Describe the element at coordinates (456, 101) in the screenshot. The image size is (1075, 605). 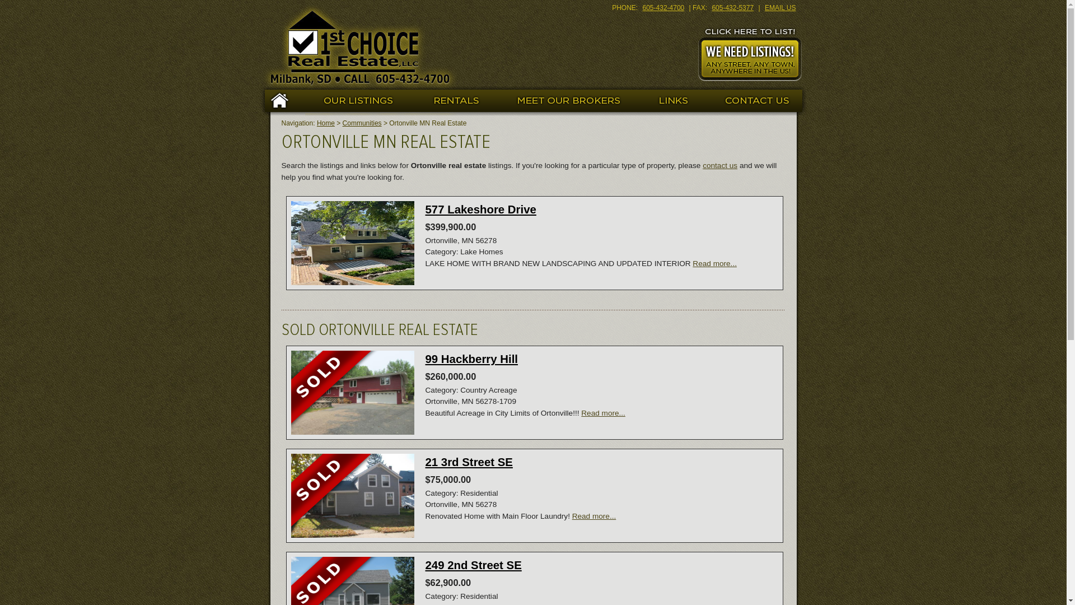
I see `Rentals` at that location.